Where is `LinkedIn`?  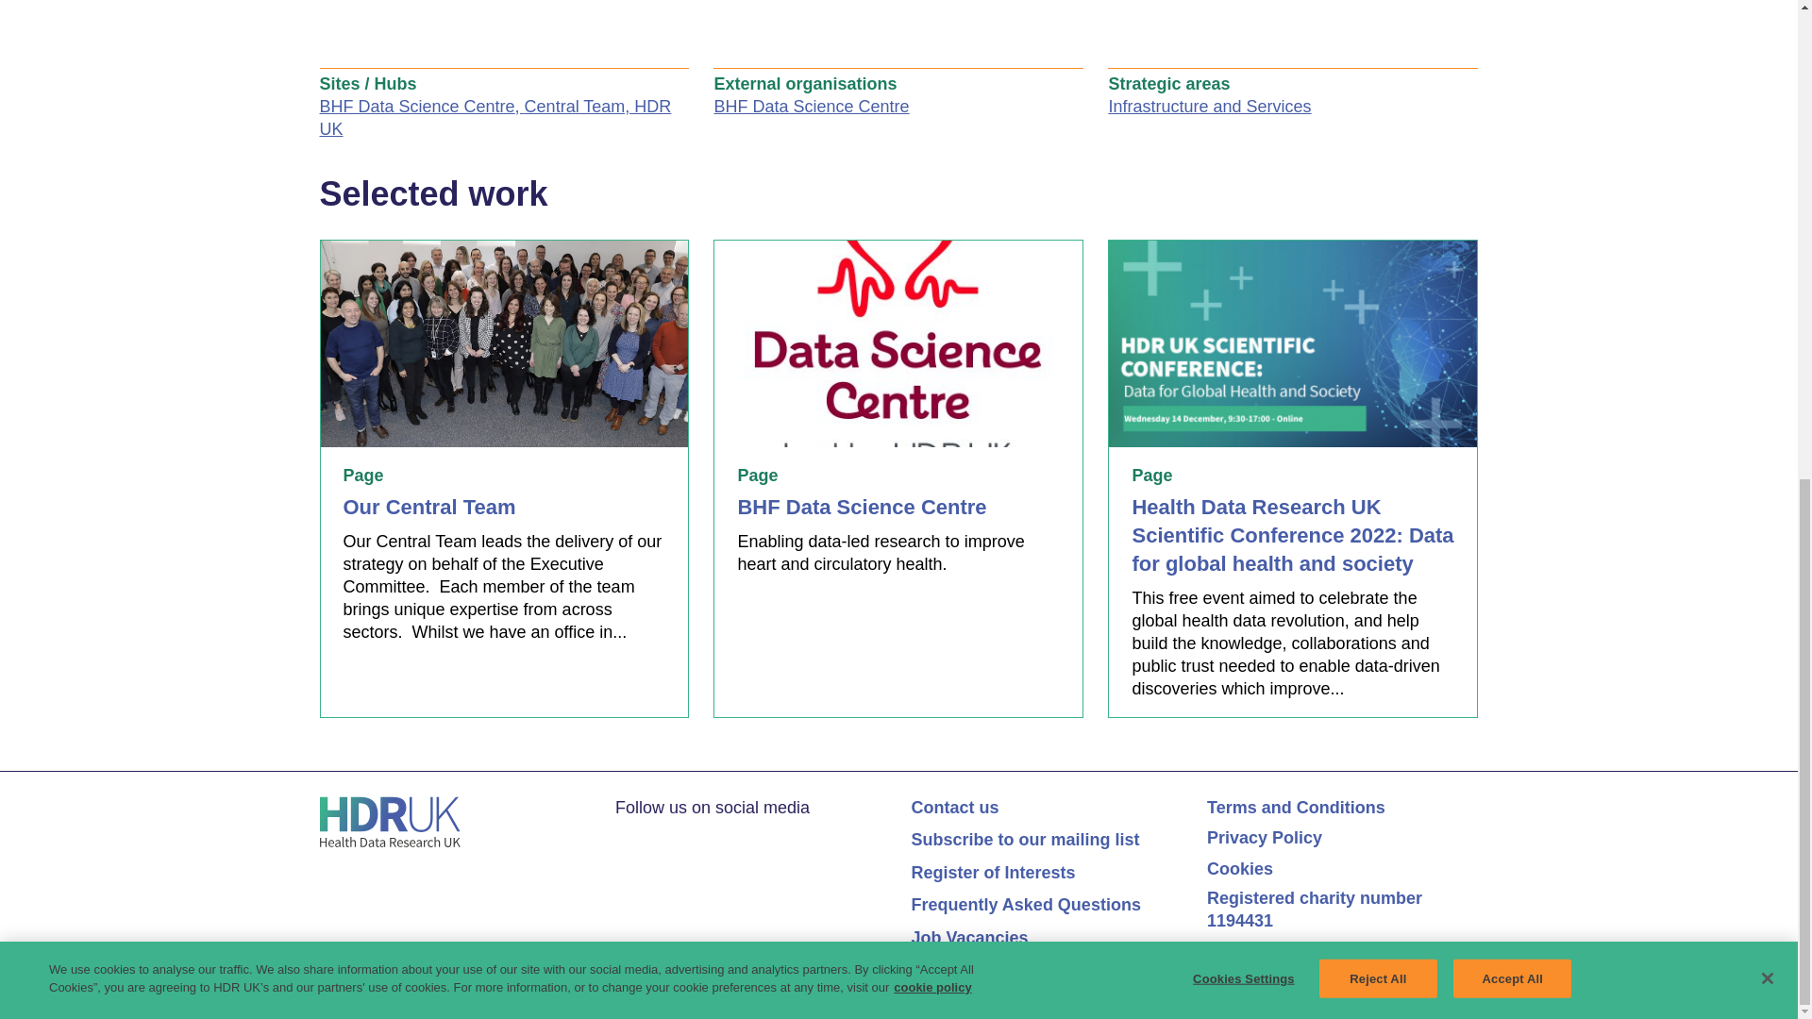
LinkedIn is located at coordinates (661, 838).